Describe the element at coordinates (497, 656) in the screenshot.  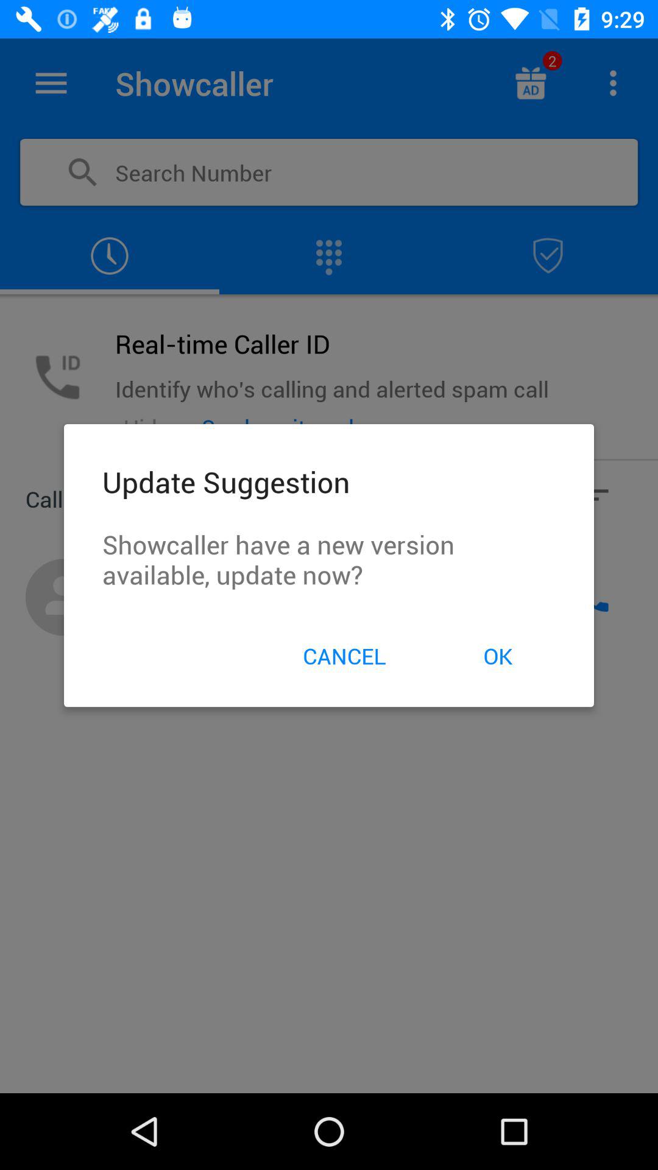
I see `click ok item` at that location.